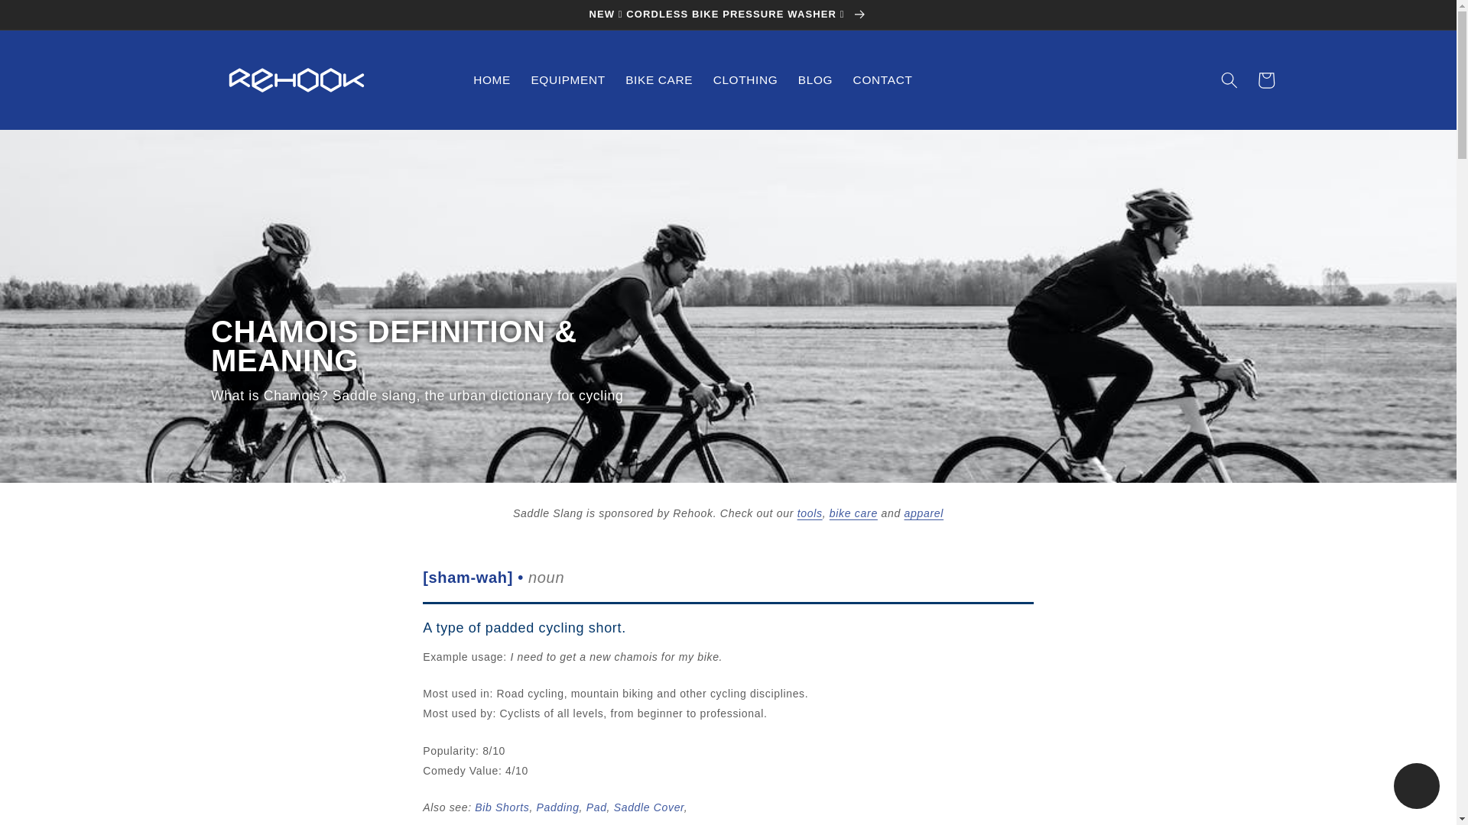 The width and height of the screenshot is (1468, 825). I want to click on Padding, so click(558, 807).